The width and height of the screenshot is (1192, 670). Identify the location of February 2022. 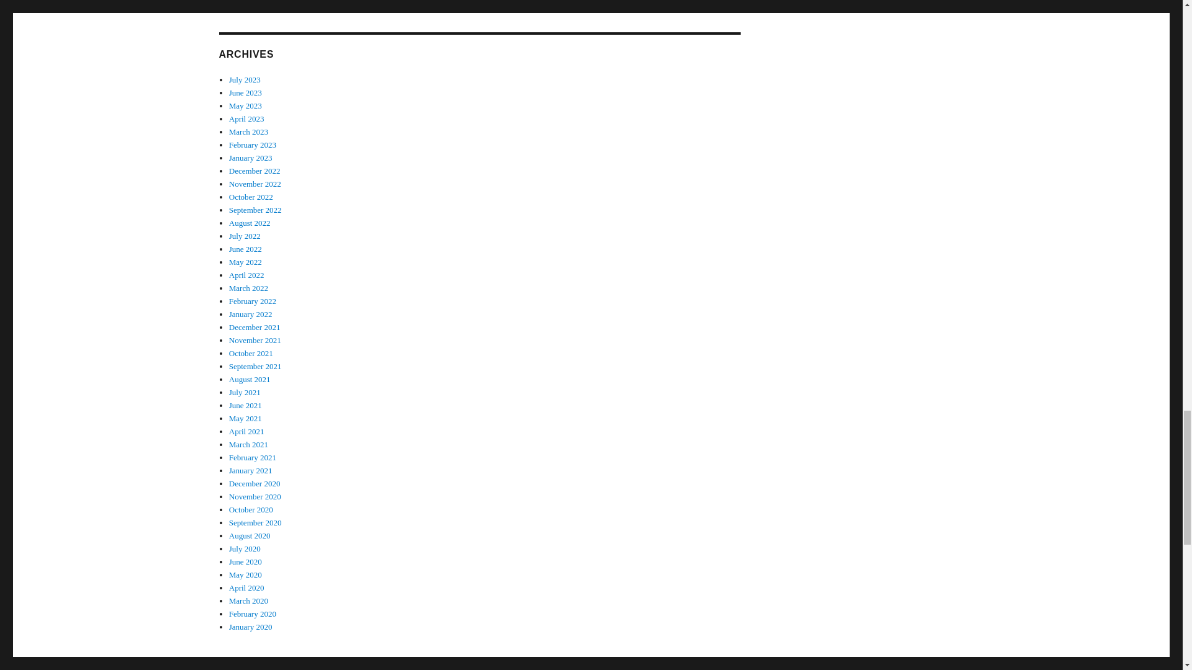
(252, 301).